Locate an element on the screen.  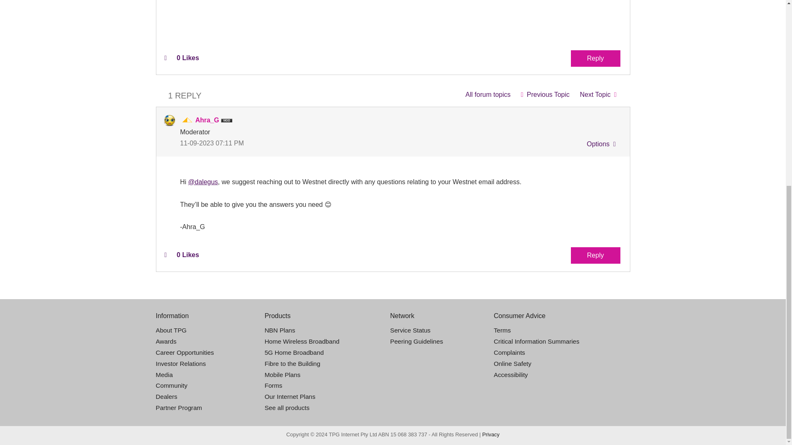
0.24mbps Upload but 50mbps Download is located at coordinates (545, 94).